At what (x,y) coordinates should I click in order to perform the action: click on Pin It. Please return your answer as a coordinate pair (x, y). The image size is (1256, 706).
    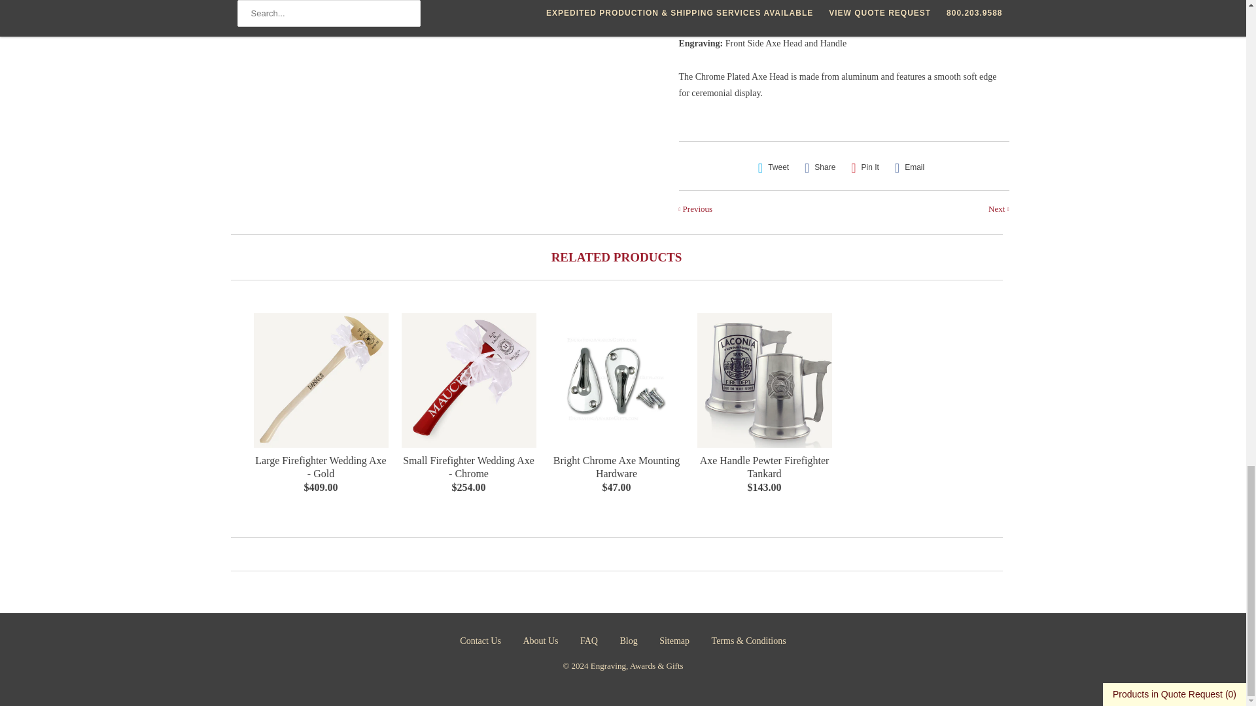
    Looking at the image, I should click on (865, 167).